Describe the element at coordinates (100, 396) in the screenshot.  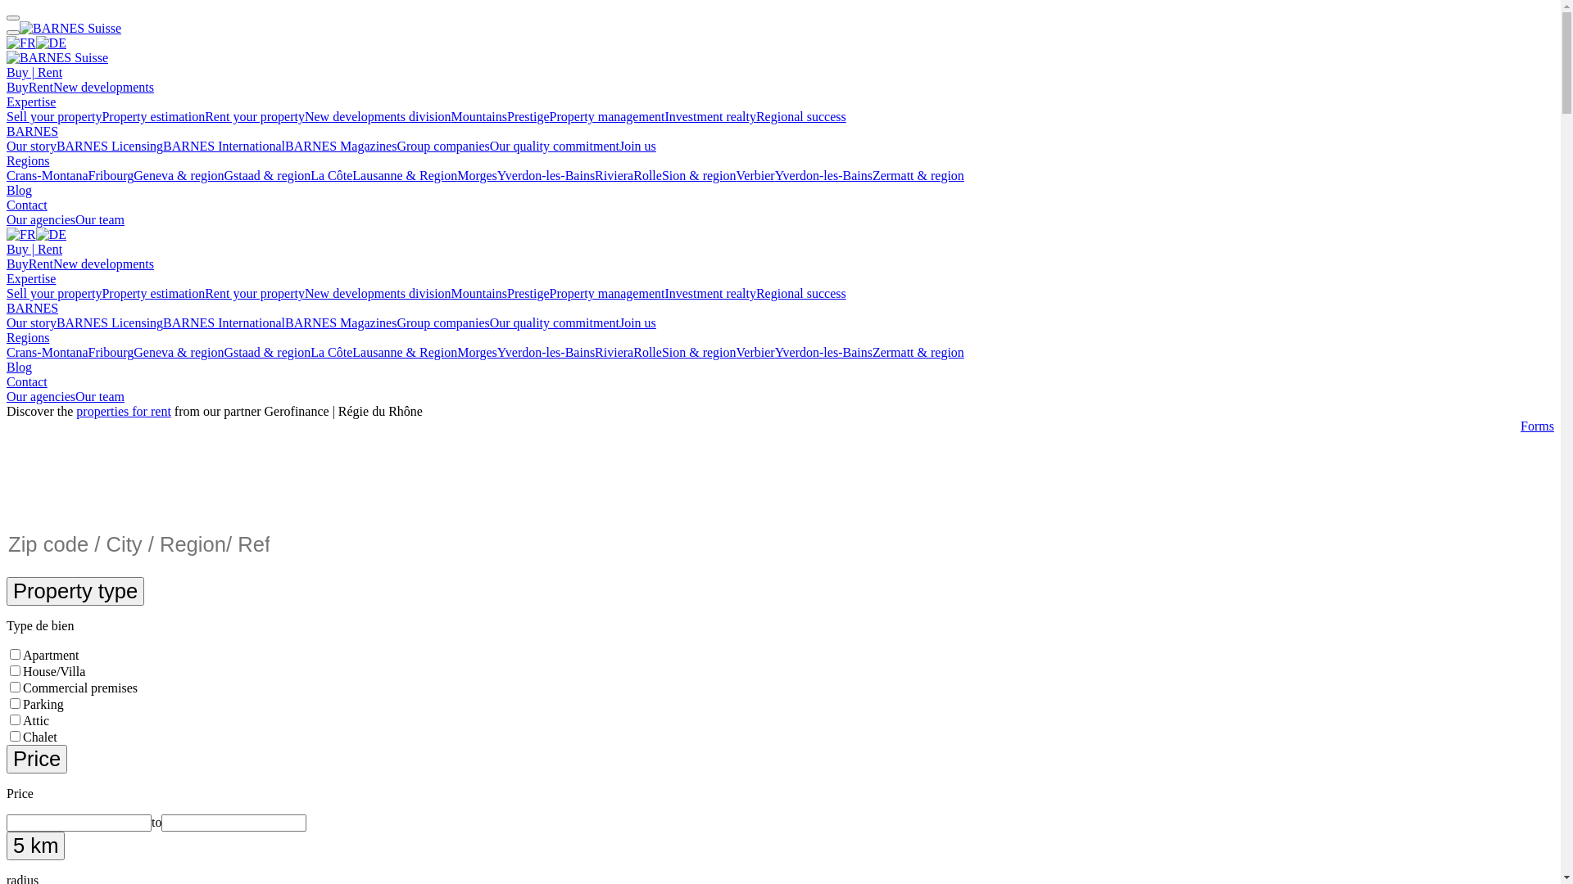
I see `Our team` at that location.